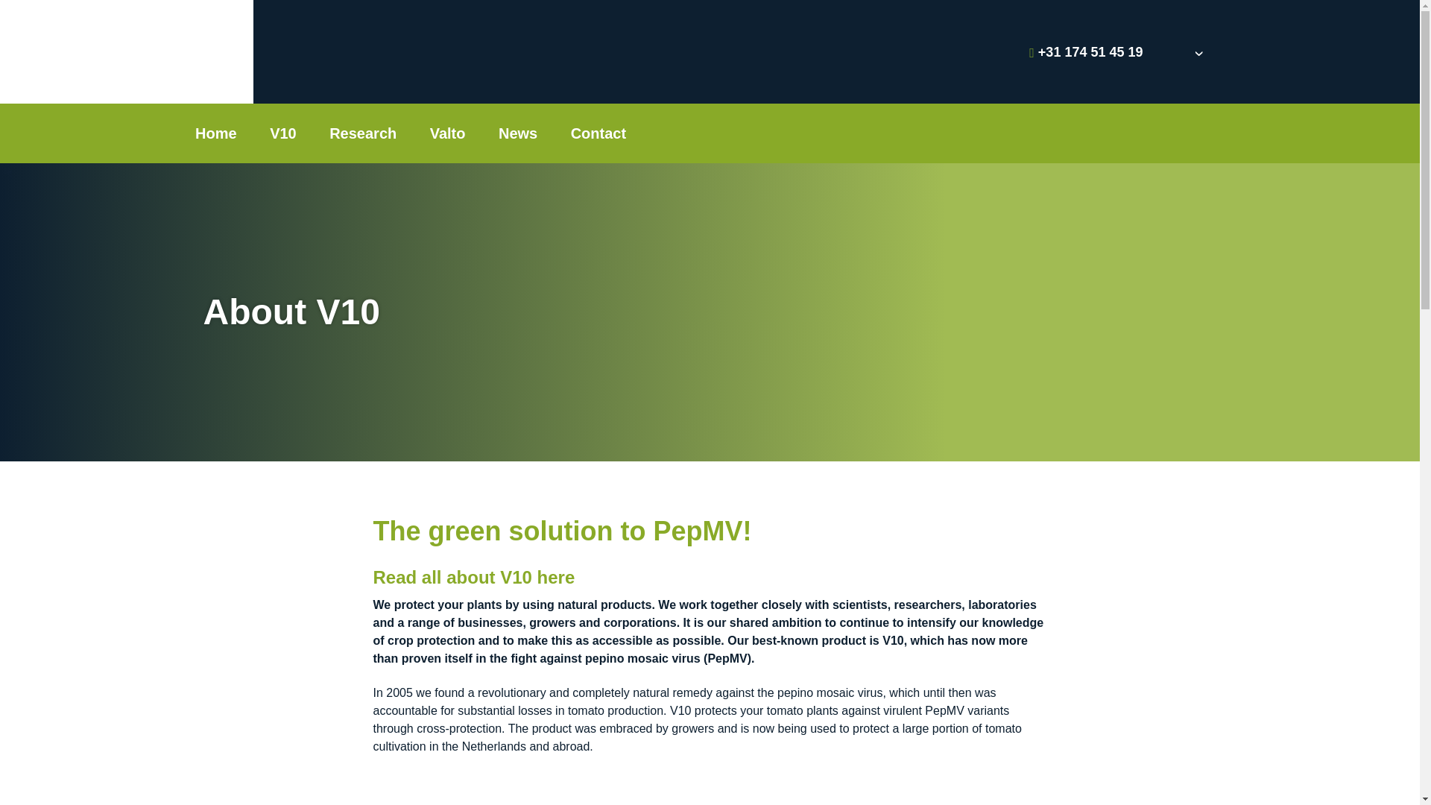 The width and height of the screenshot is (1431, 805). Describe the element at coordinates (517, 133) in the screenshot. I see `News` at that location.